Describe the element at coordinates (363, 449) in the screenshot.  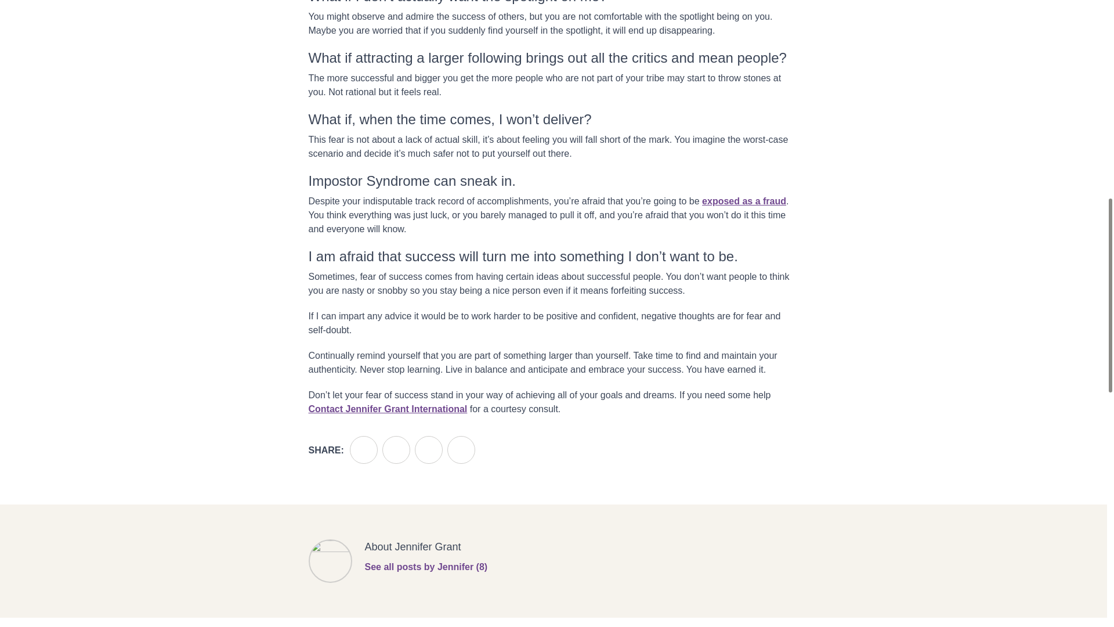
I see `Facebook` at that location.